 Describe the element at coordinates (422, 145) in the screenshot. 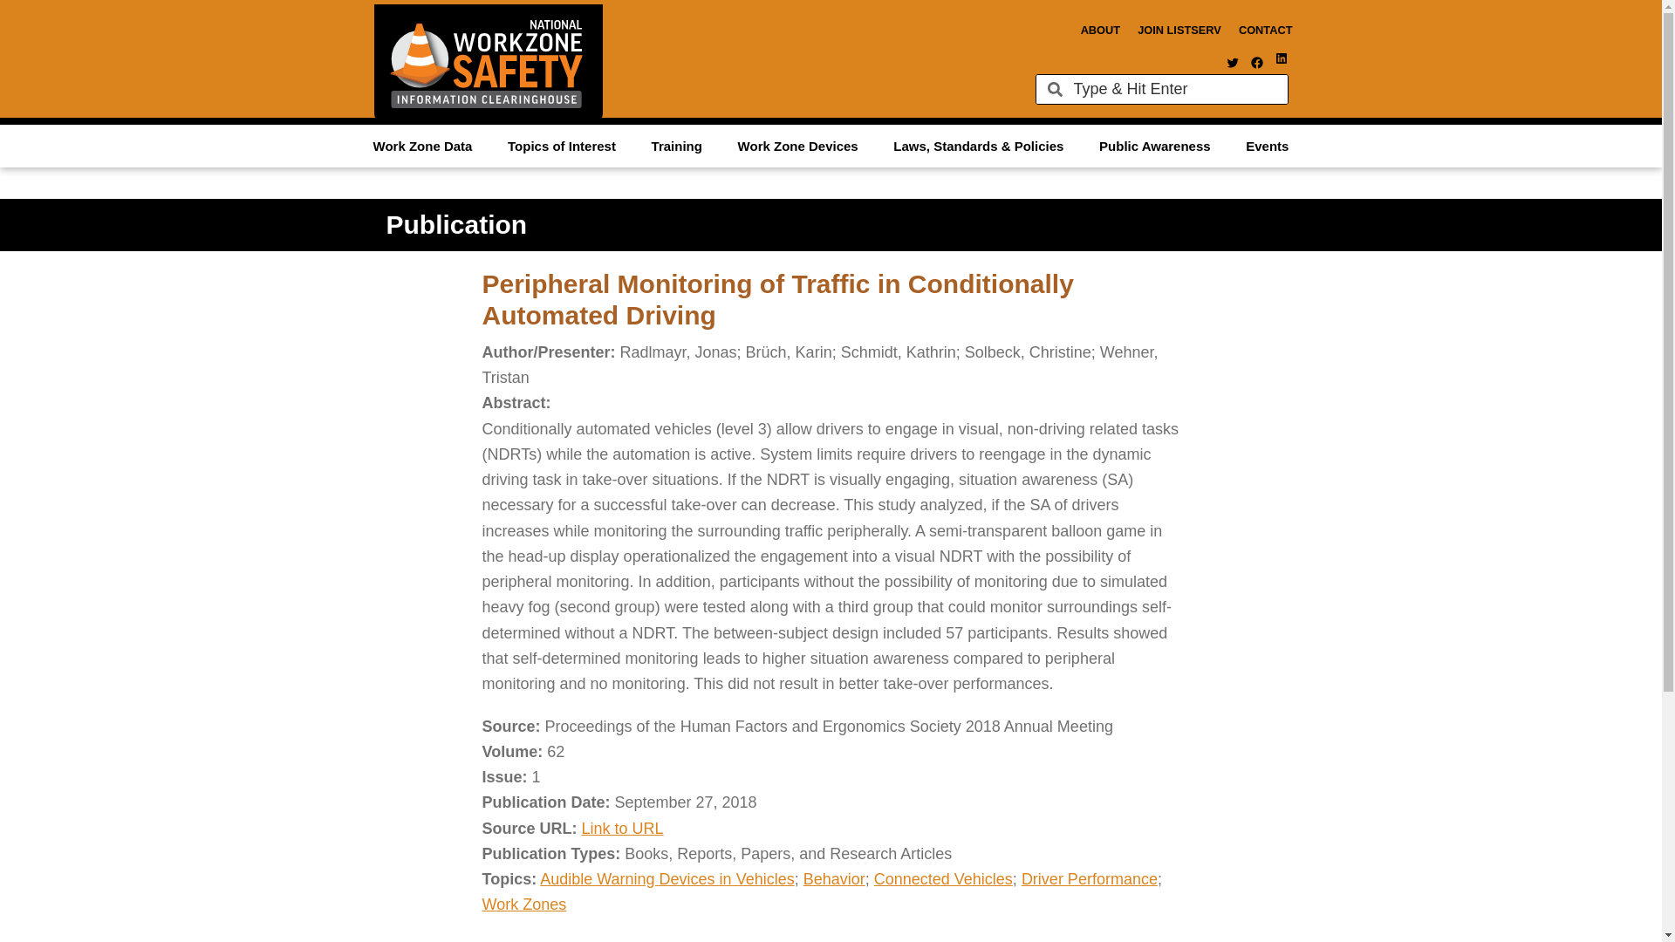

I see `Work Zone Data` at that location.